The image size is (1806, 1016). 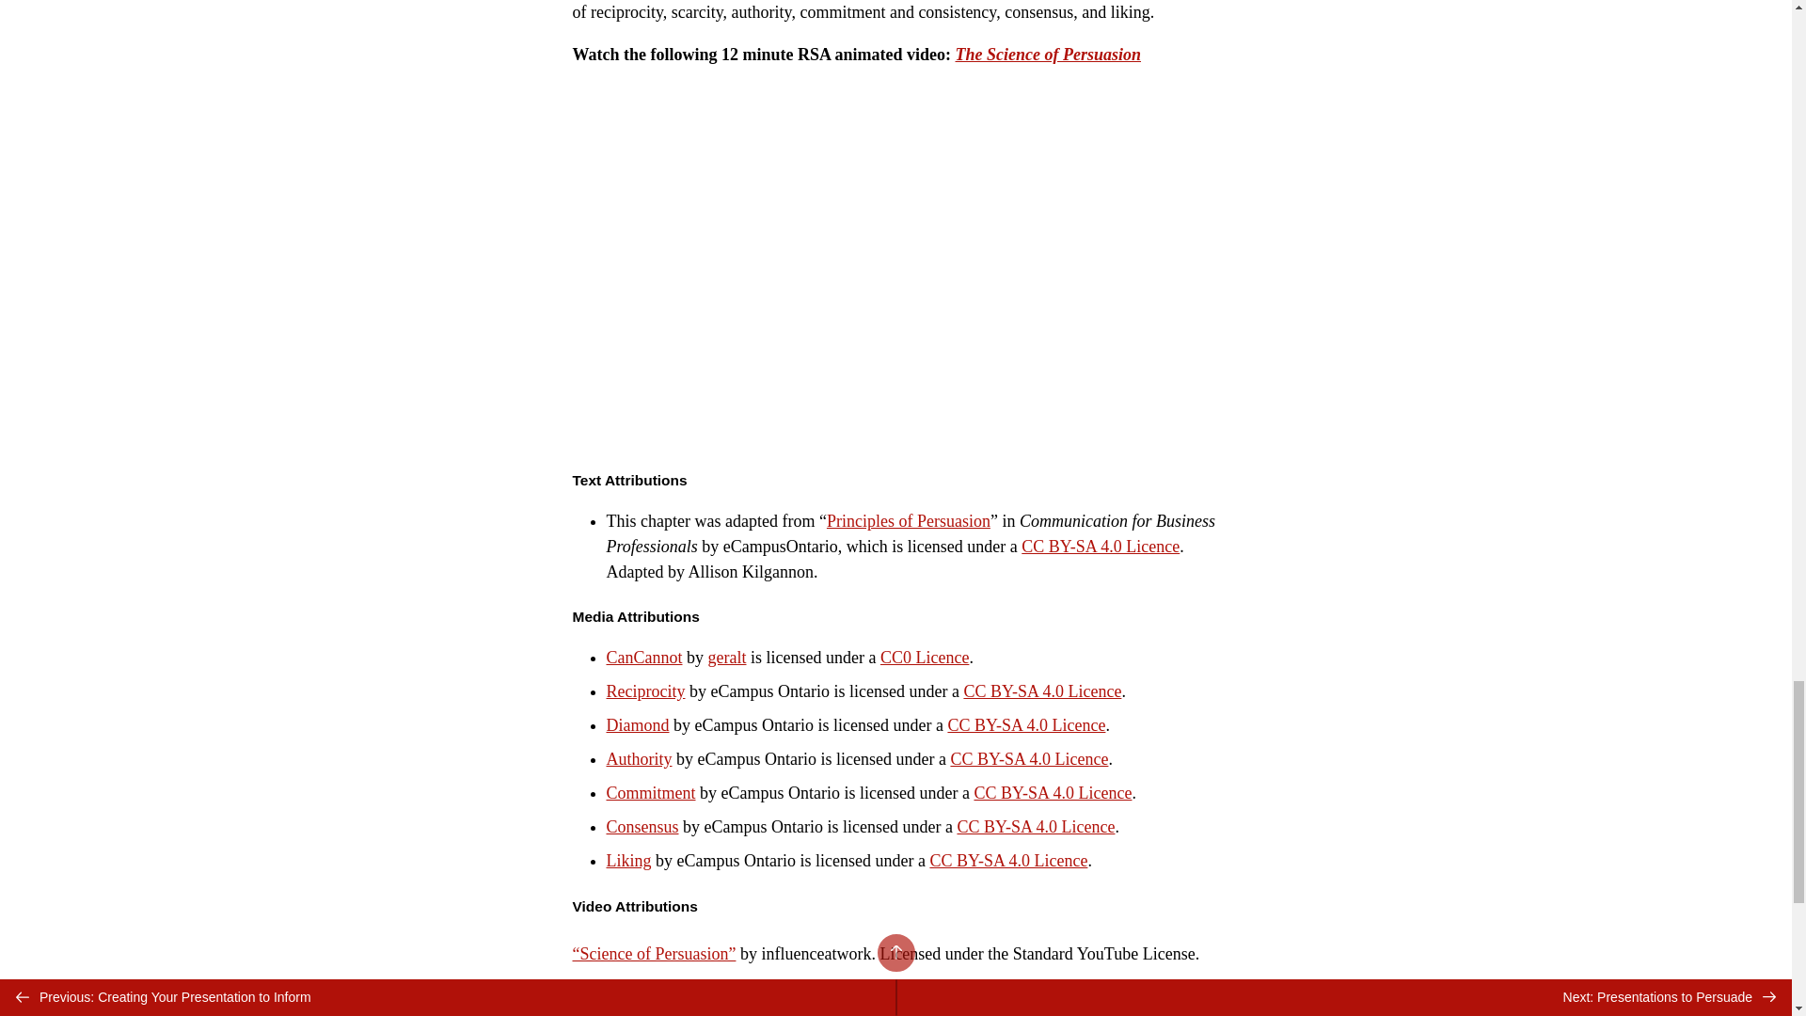 What do you see at coordinates (1042, 691) in the screenshot?
I see `CC BY-SA 4.0 Licence` at bounding box center [1042, 691].